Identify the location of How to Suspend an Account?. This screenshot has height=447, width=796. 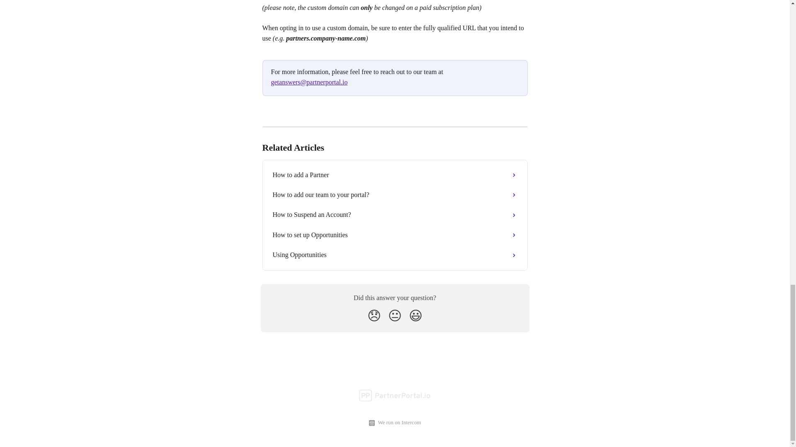
(395, 214).